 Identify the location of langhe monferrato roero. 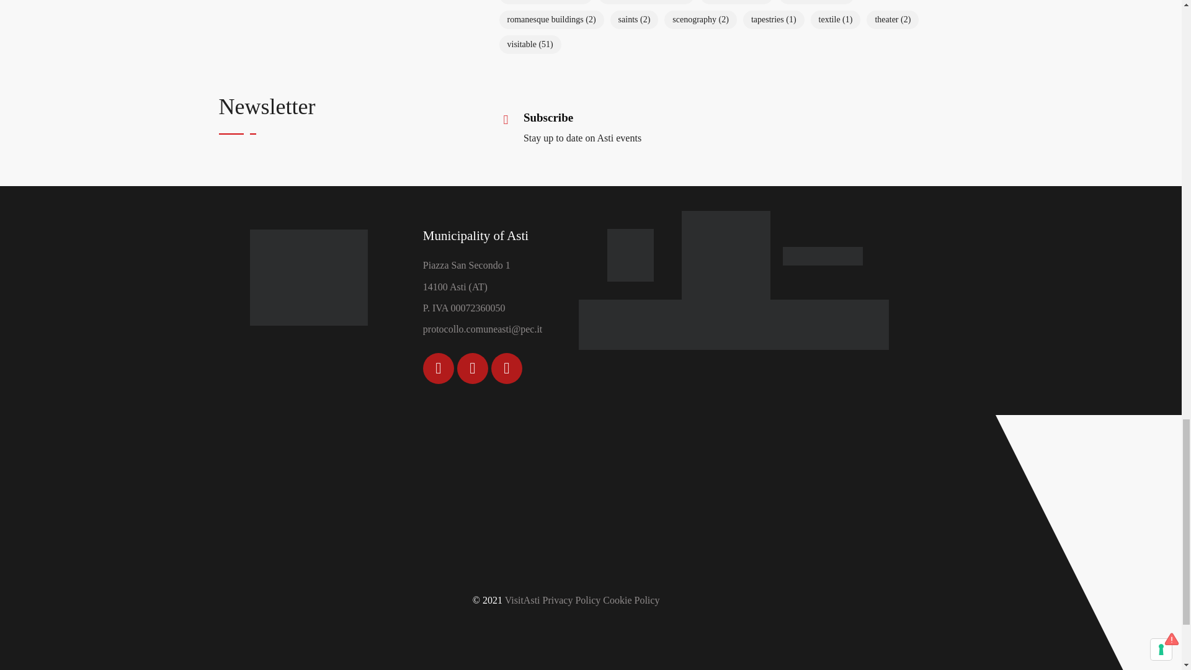
(725, 254).